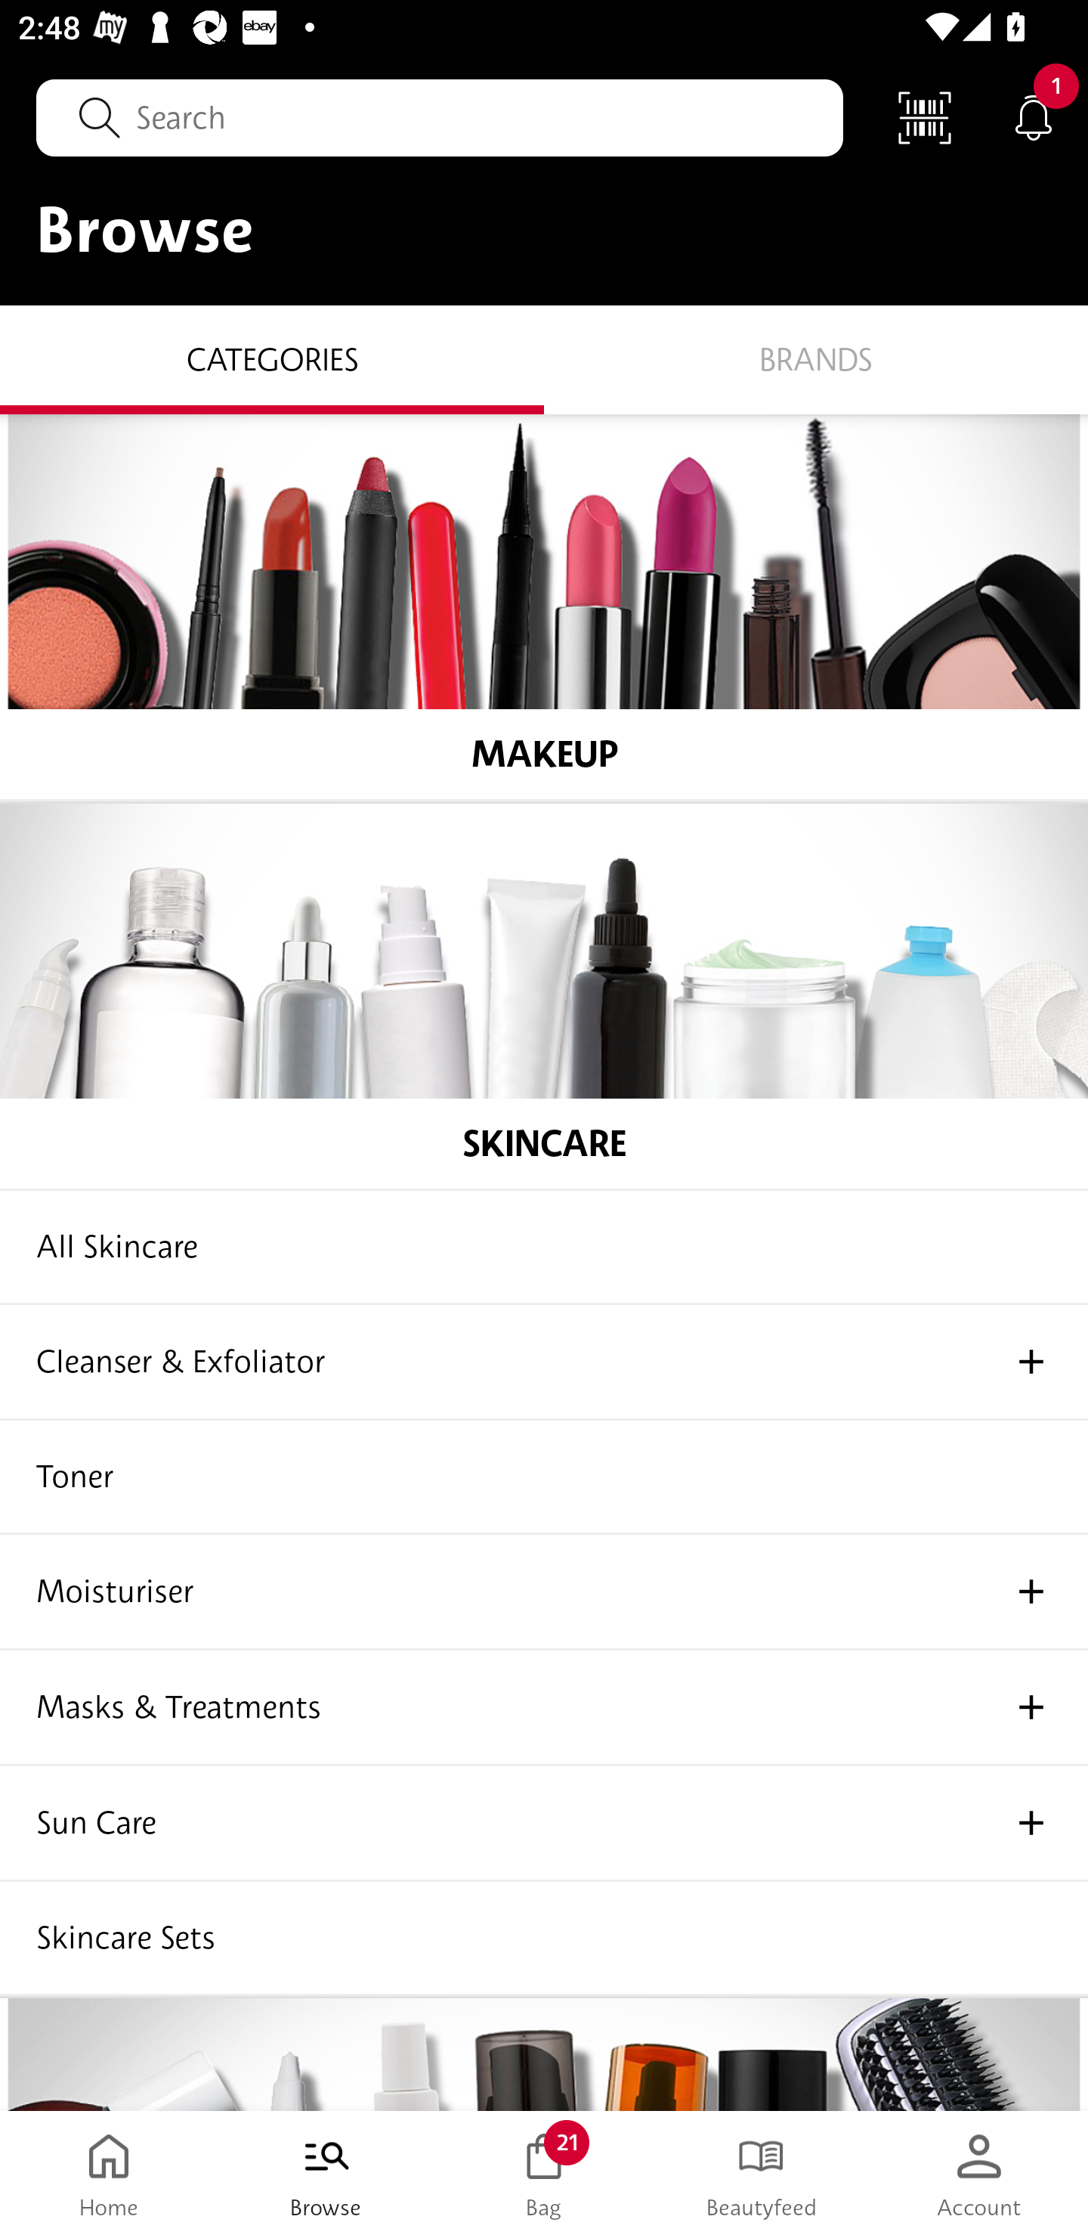 The height and width of the screenshot is (2238, 1088). I want to click on Brands BRANDS, so click(816, 358).